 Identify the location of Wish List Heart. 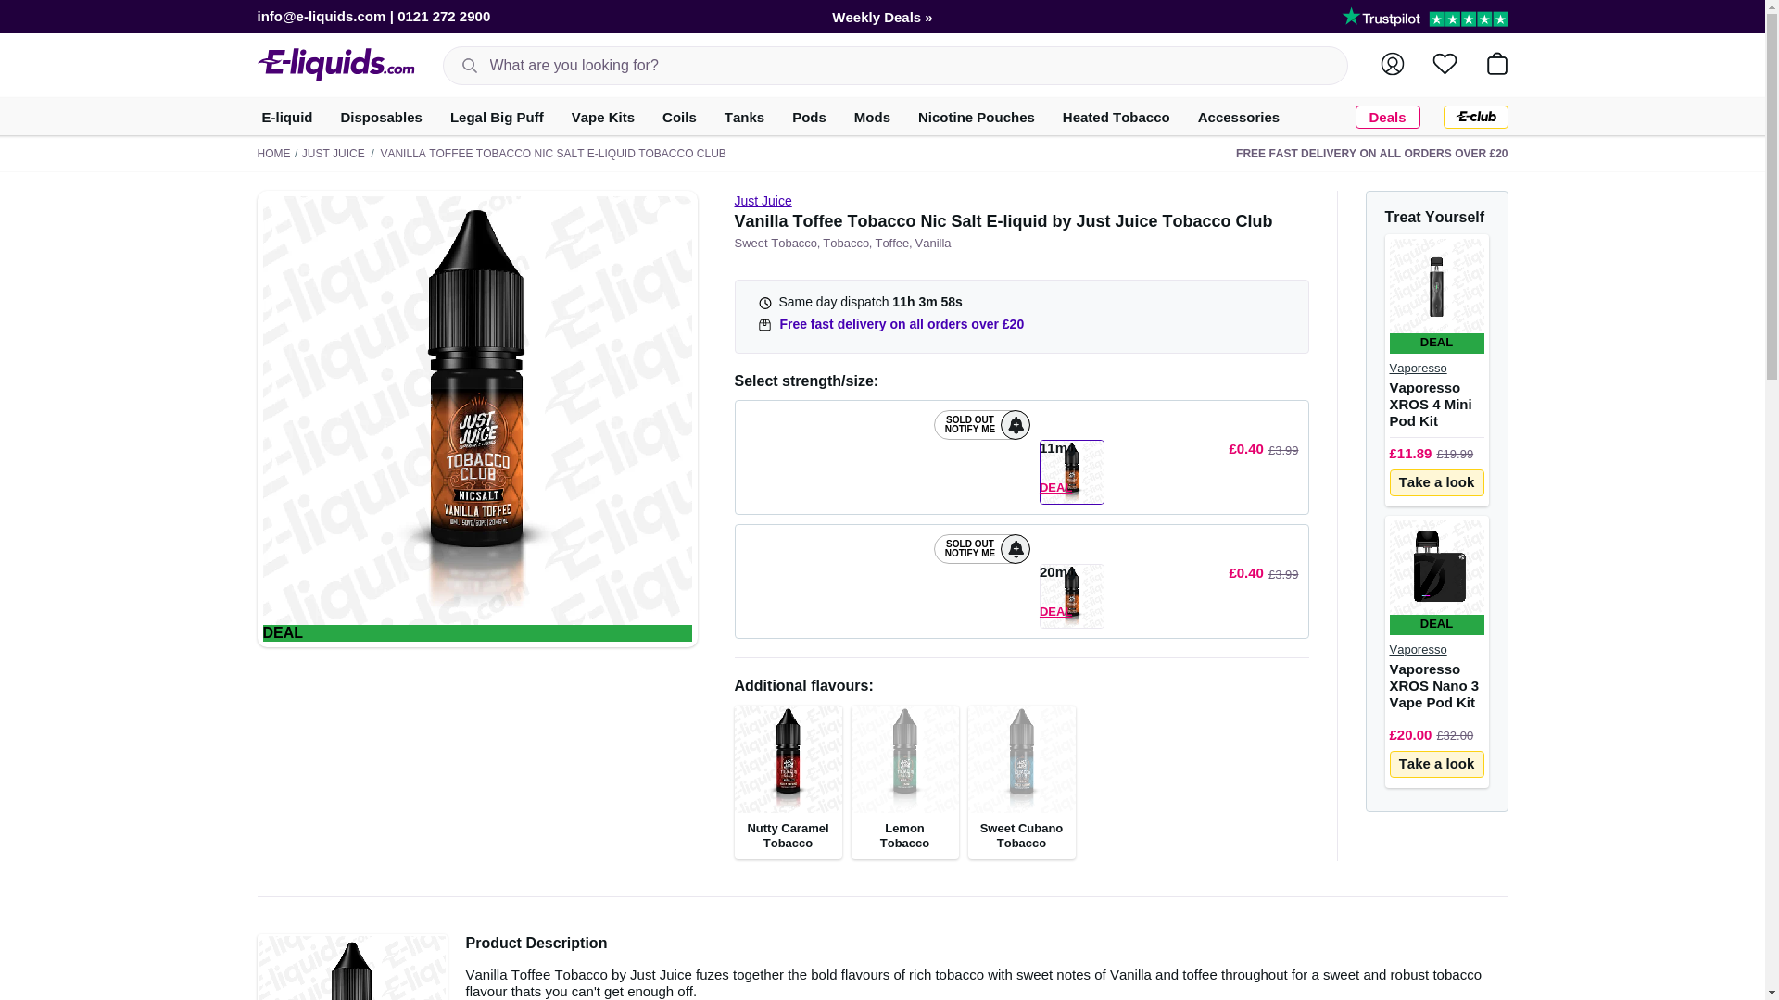
(1444, 63).